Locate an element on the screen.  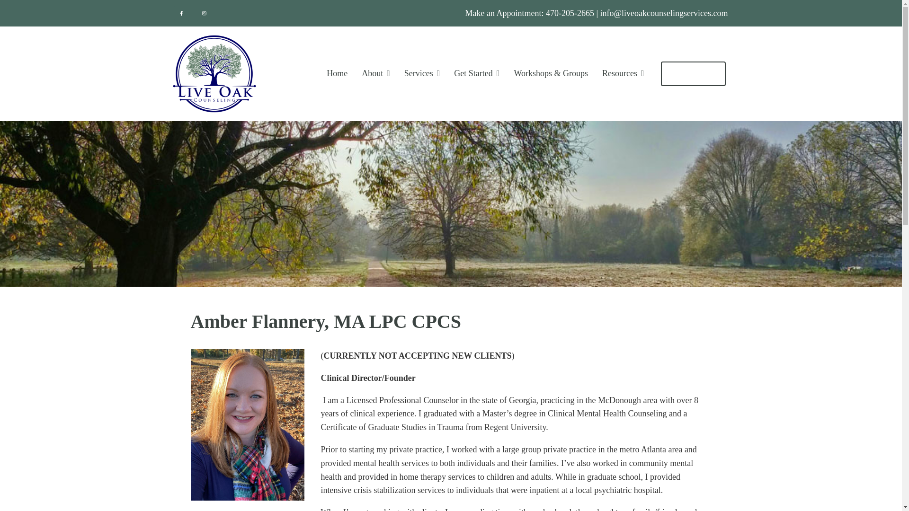
470-205-2665 is located at coordinates (570, 13).